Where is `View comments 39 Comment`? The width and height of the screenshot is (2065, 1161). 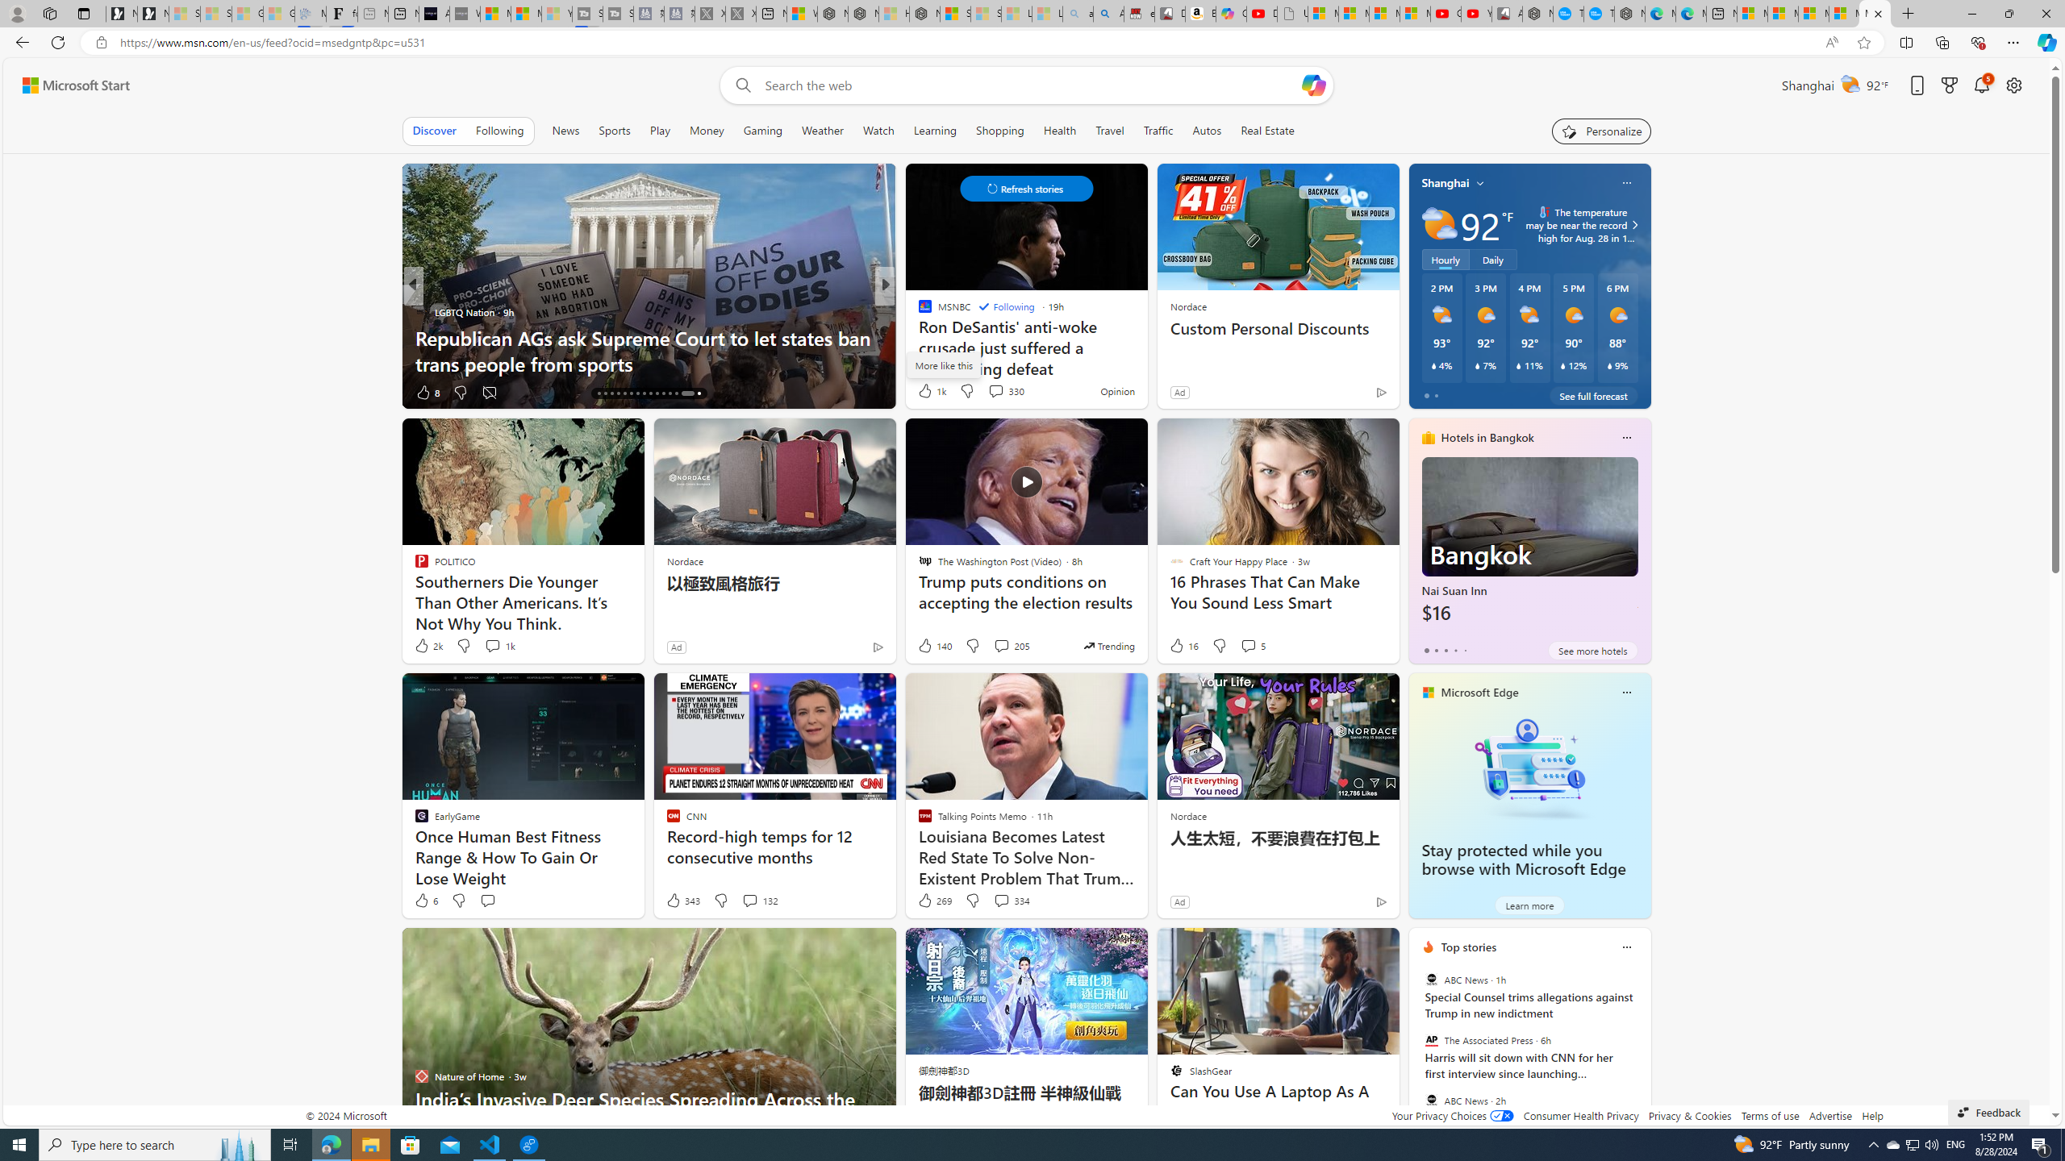
View comments 39 Comment is located at coordinates (10, 392).